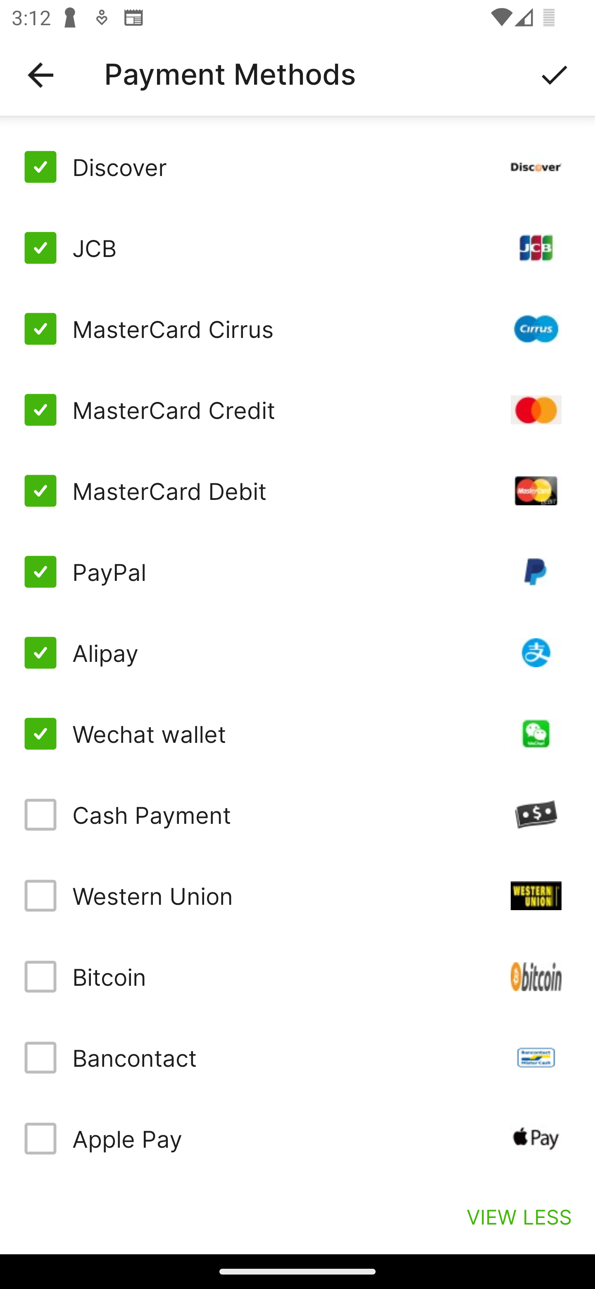  What do you see at coordinates (297, 1139) in the screenshot?
I see `Apple Pay` at bounding box center [297, 1139].